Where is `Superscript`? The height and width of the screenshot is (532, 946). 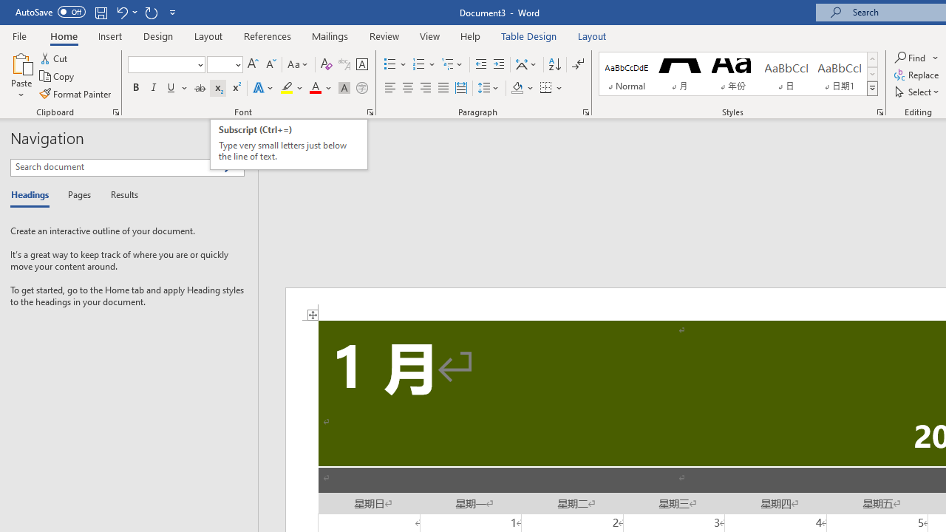
Superscript is located at coordinates (236, 89).